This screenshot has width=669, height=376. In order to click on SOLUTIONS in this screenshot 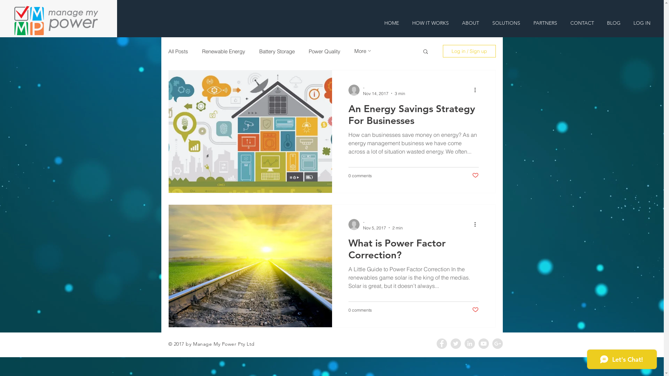, I will do `click(506, 23)`.